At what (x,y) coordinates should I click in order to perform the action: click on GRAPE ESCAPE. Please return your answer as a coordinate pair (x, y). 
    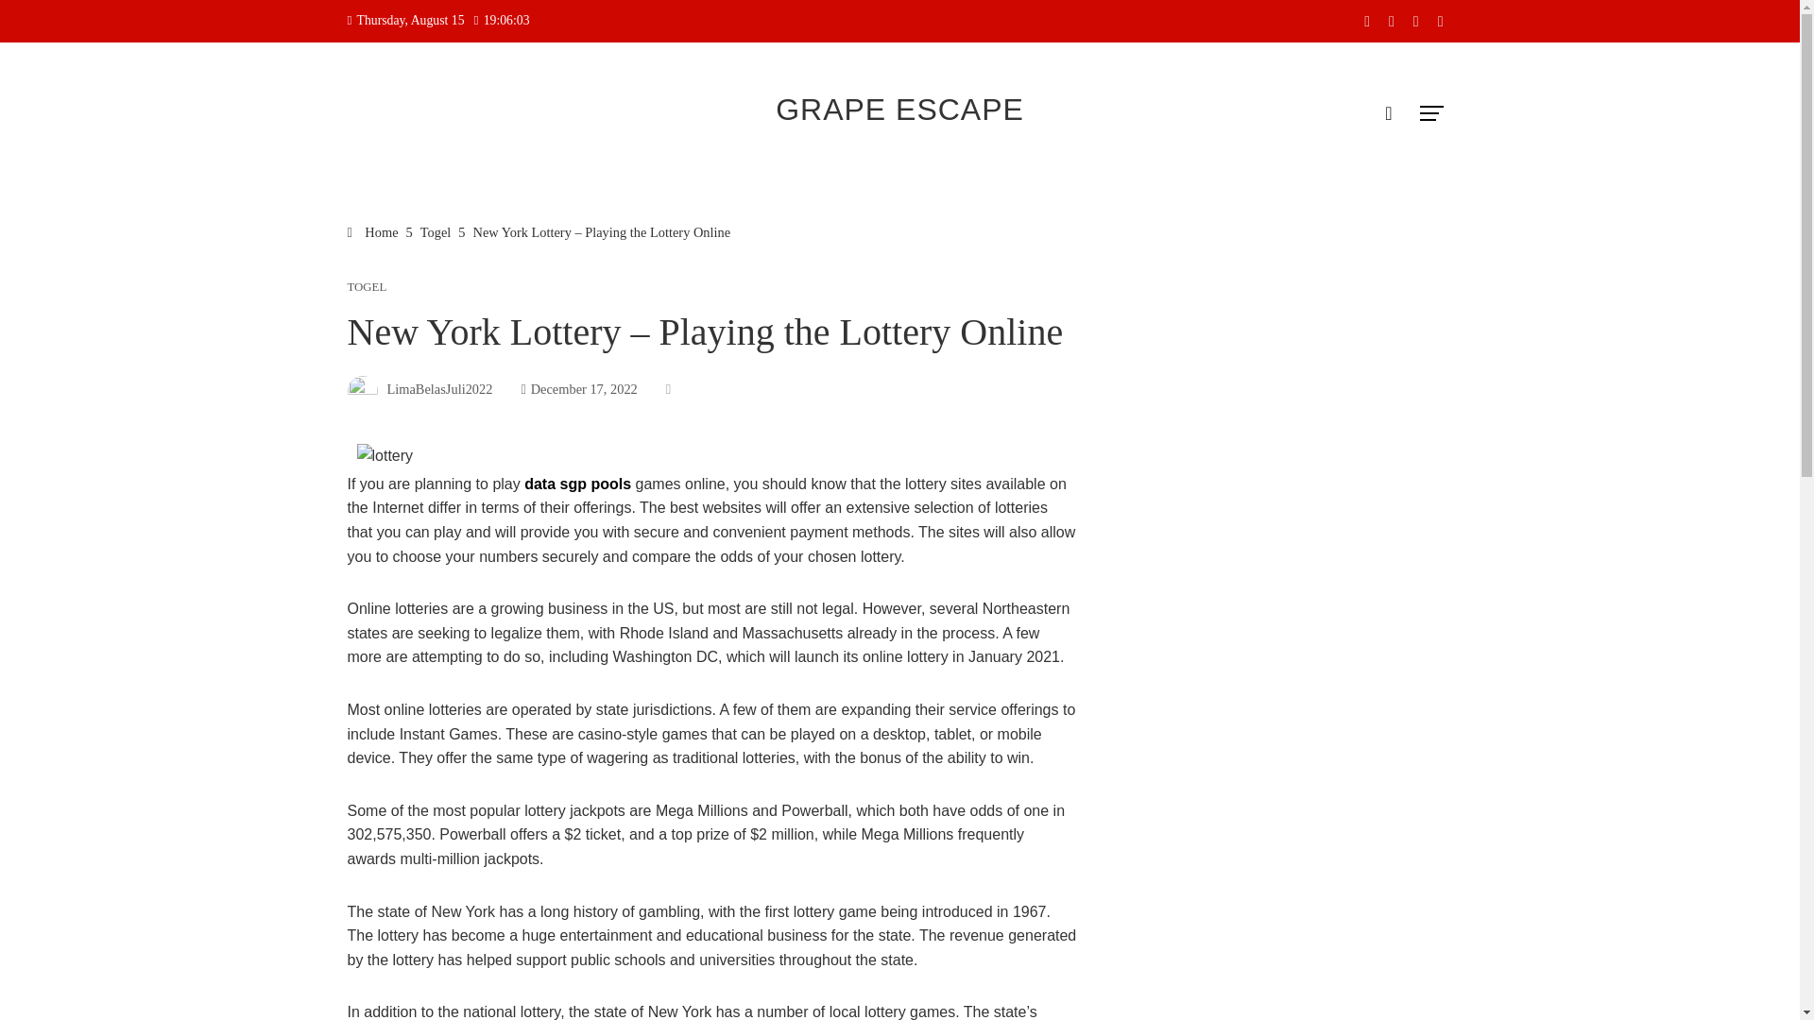
    Looking at the image, I should click on (899, 110).